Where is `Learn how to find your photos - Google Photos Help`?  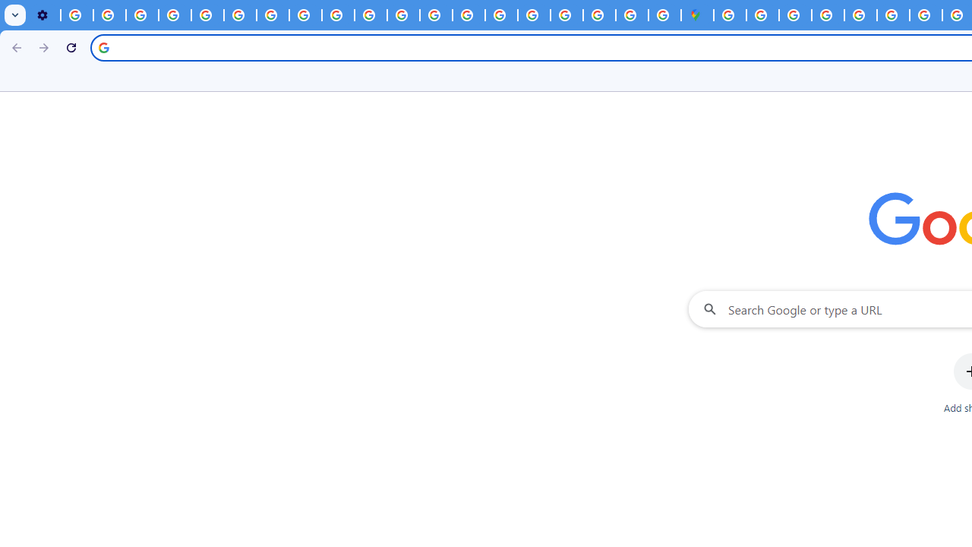 Learn how to find your photos - Google Photos Help is located at coordinates (109, 15).